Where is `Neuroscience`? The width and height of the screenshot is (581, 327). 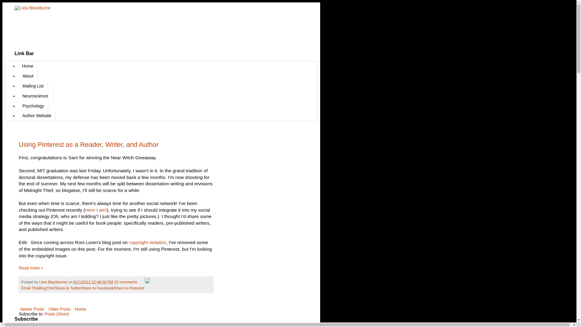
Neuroscience is located at coordinates (35, 96).